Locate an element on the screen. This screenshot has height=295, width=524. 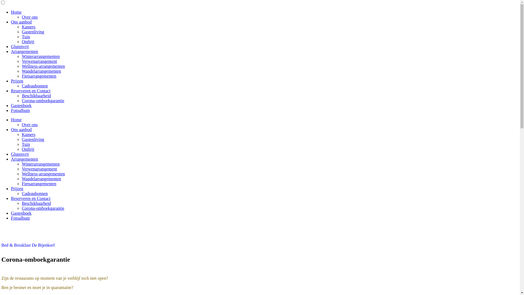
Glutenvrij is located at coordinates (20, 46).